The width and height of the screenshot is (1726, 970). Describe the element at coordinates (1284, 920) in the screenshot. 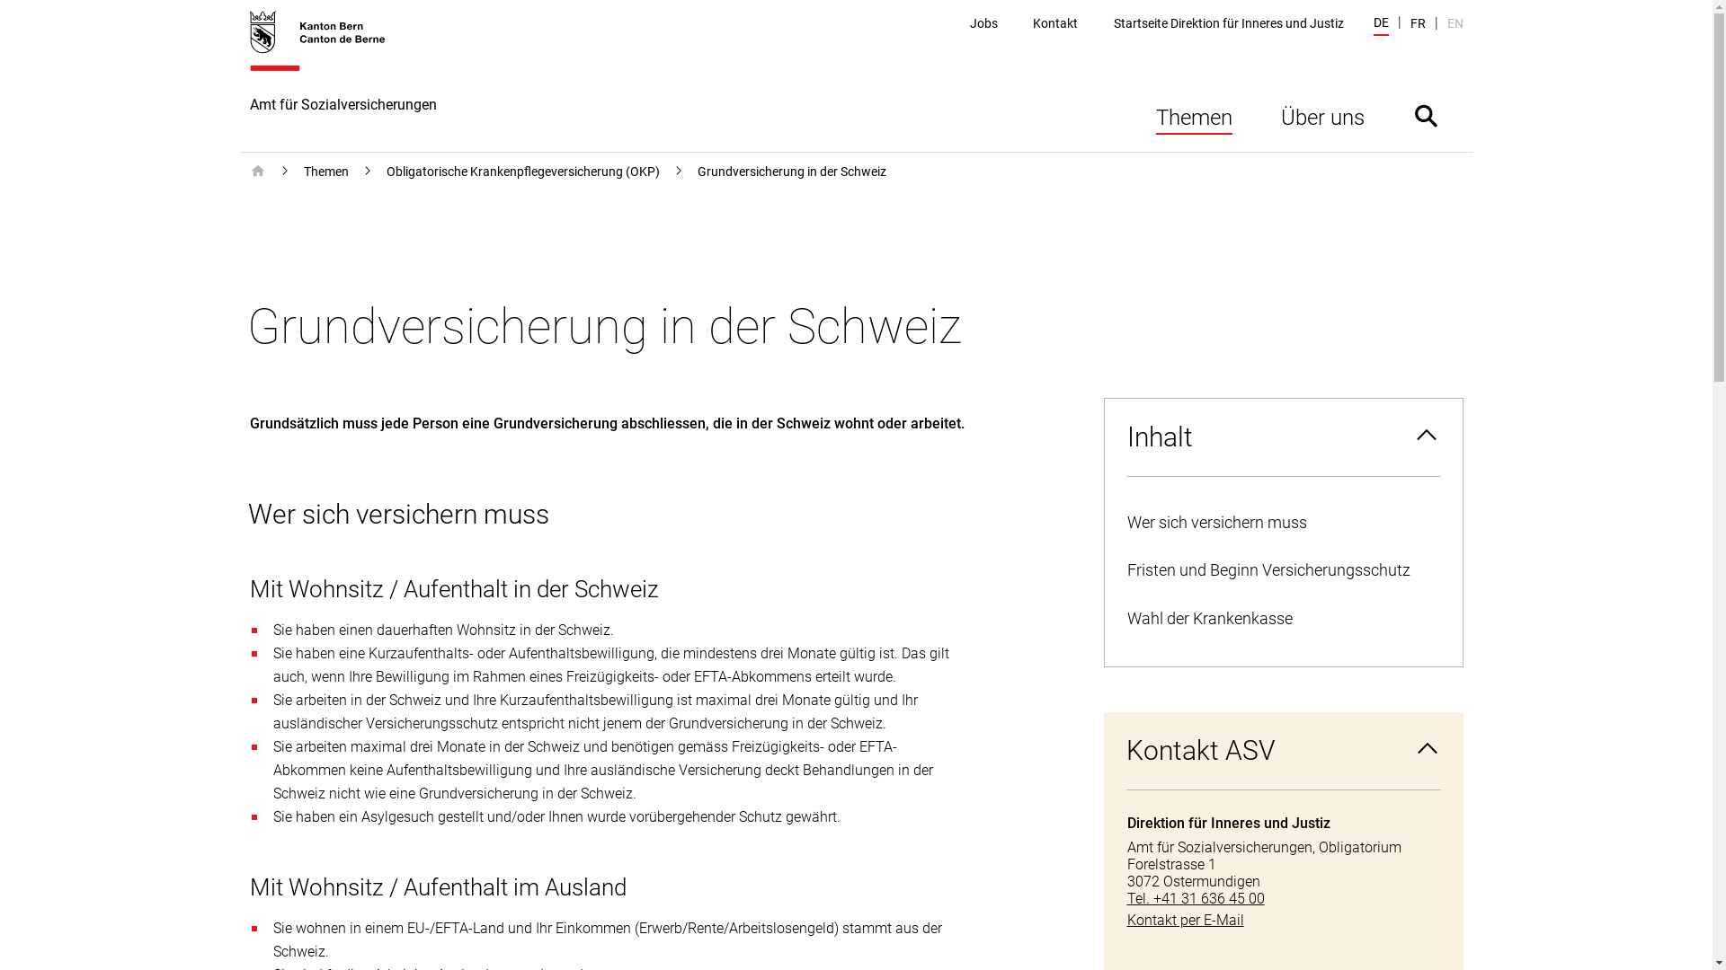

I see `Kontakt per E-Mail` at that location.